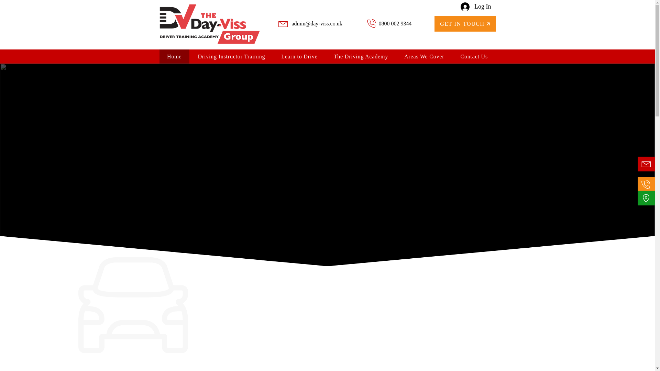  I want to click on Contact Us, so click(474, 56).